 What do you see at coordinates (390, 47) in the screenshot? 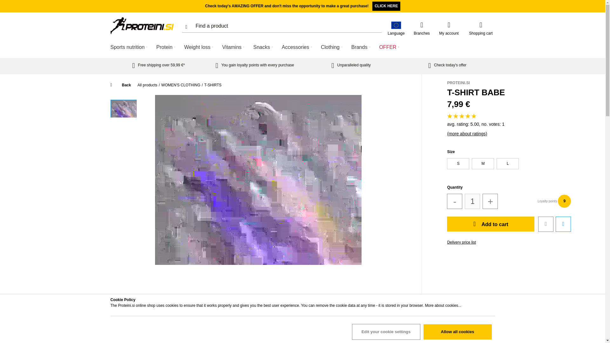
I see `OFFER` at bounding box center [390, 47].